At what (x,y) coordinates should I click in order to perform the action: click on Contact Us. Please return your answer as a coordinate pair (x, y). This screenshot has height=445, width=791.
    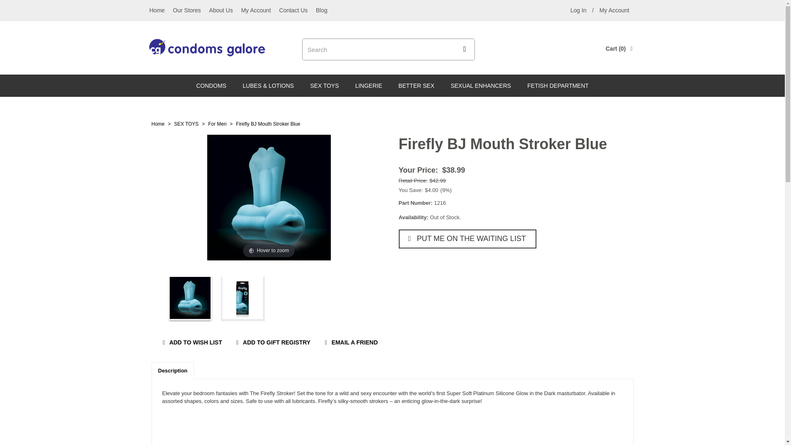
    Looking at the image, I should click on (578, 10).